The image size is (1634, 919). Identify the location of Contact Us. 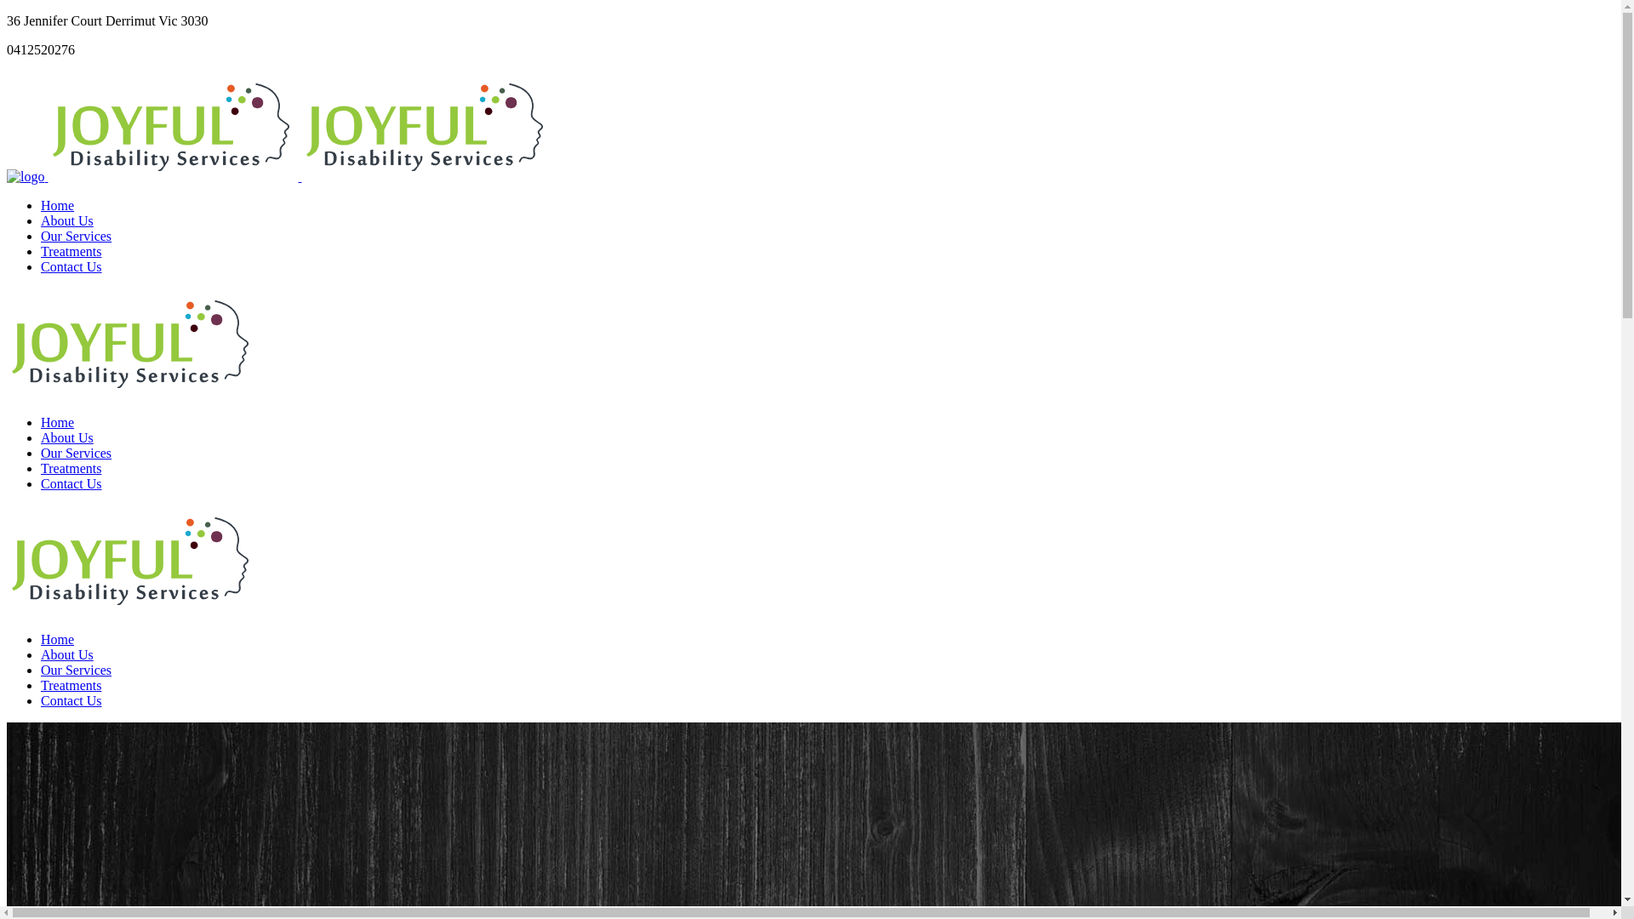
(71, 267).